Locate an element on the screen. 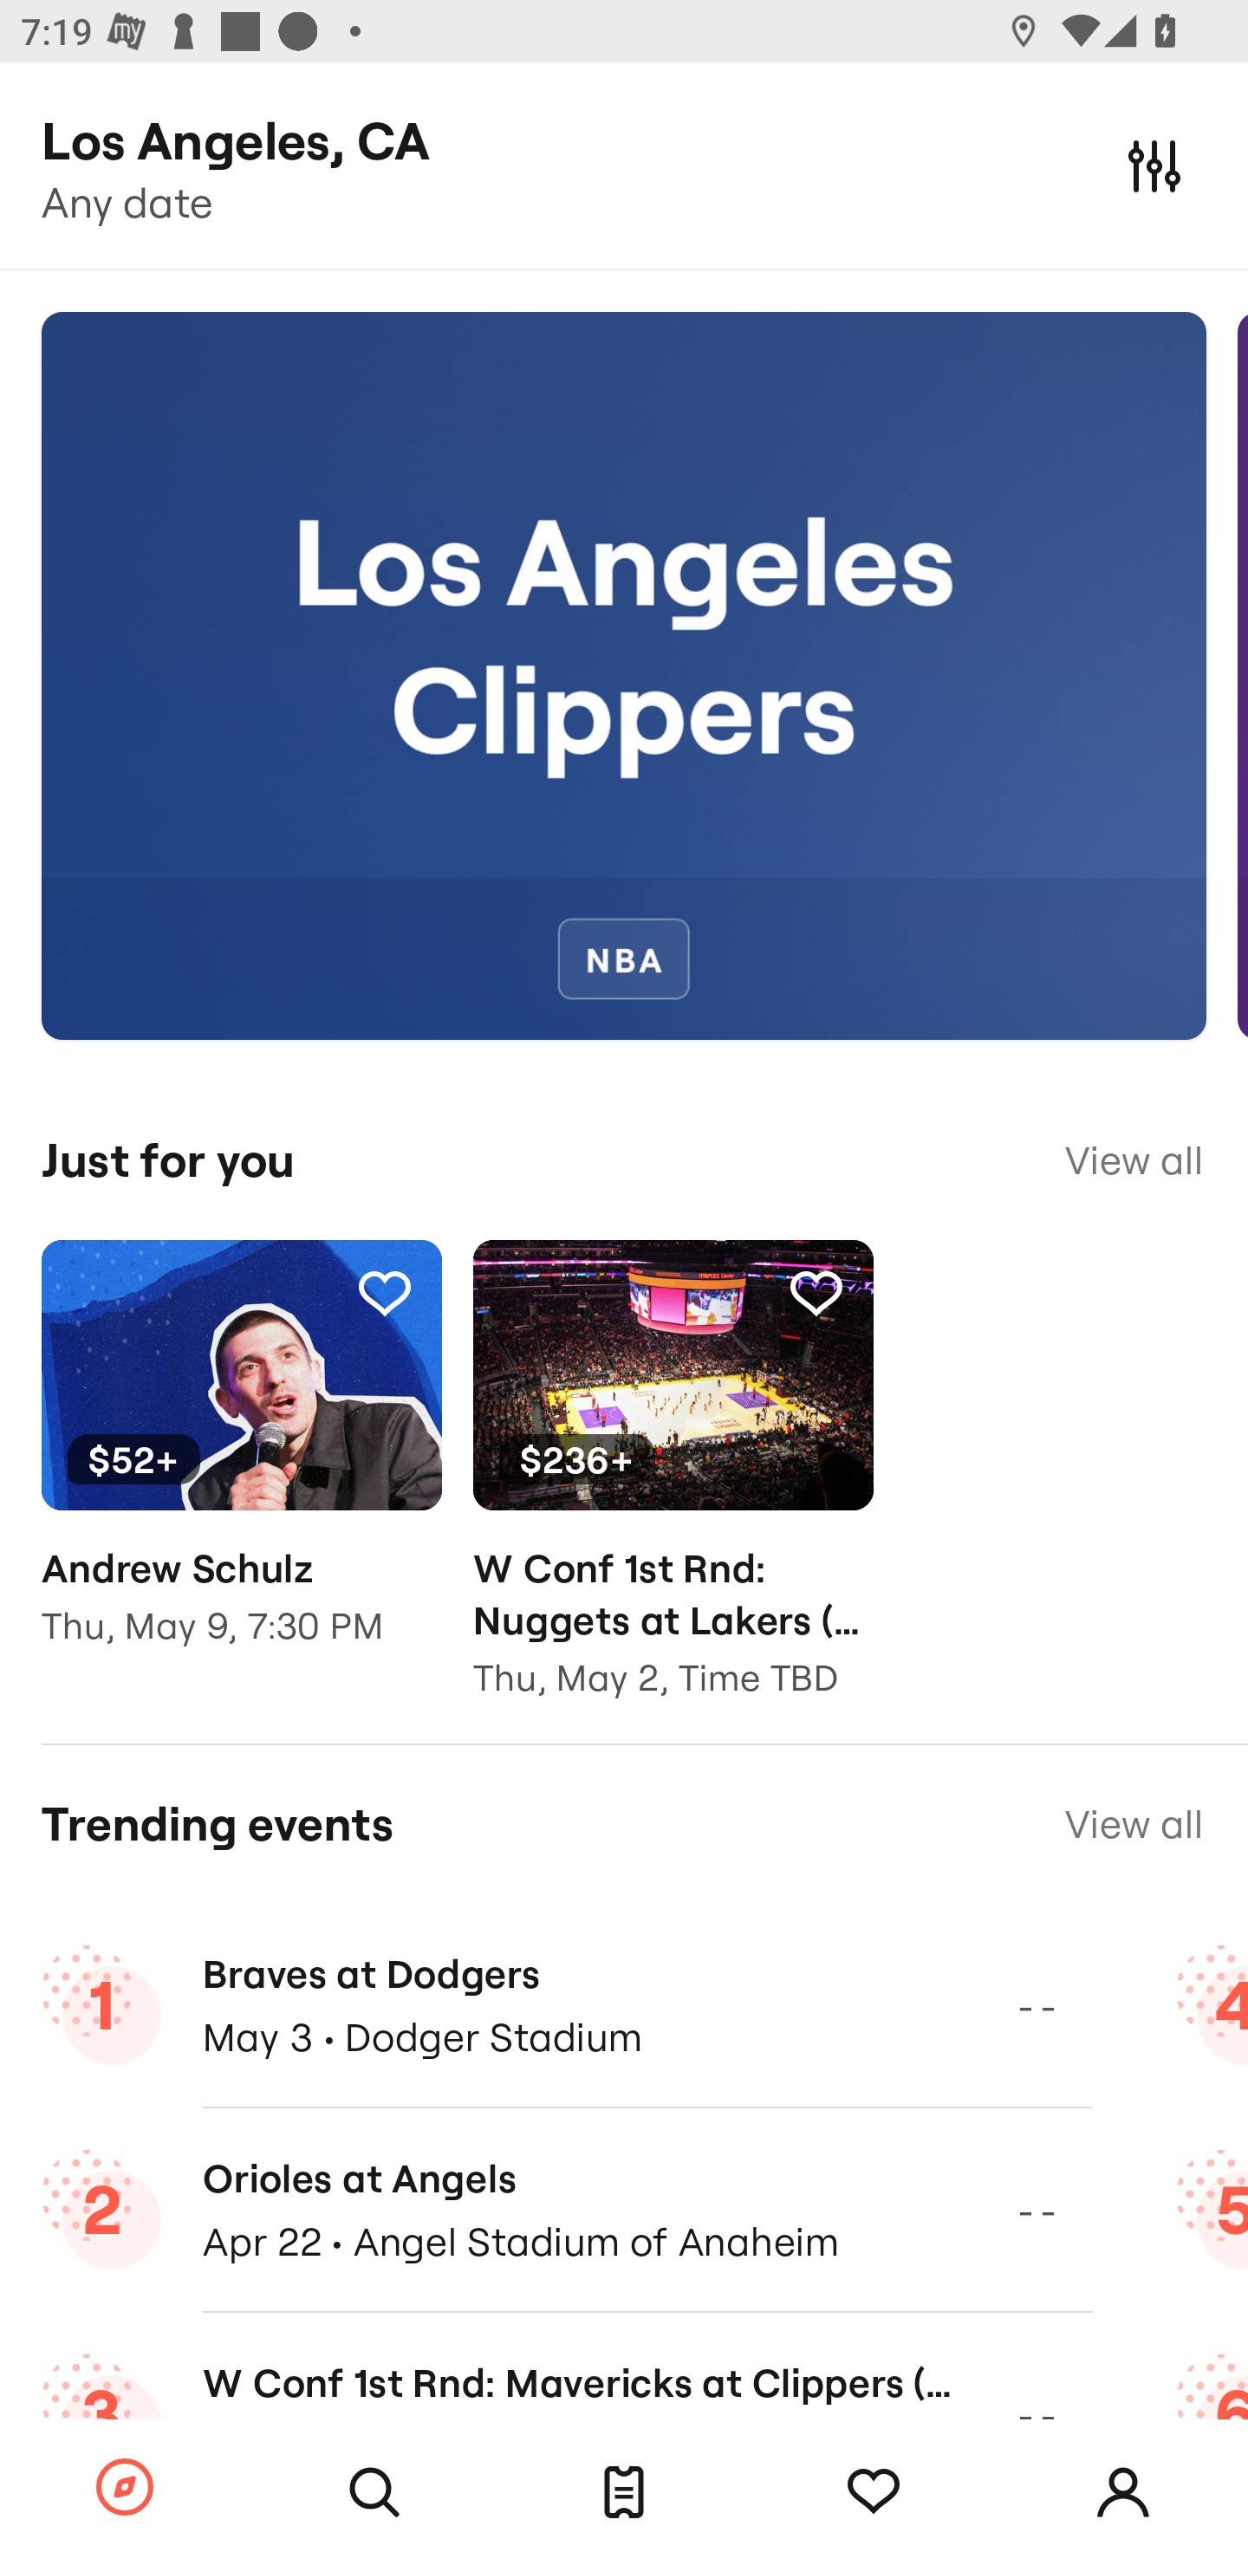 This screenshot has height=2565, width=1248. Tickets is located at coordinates (624, 2492).